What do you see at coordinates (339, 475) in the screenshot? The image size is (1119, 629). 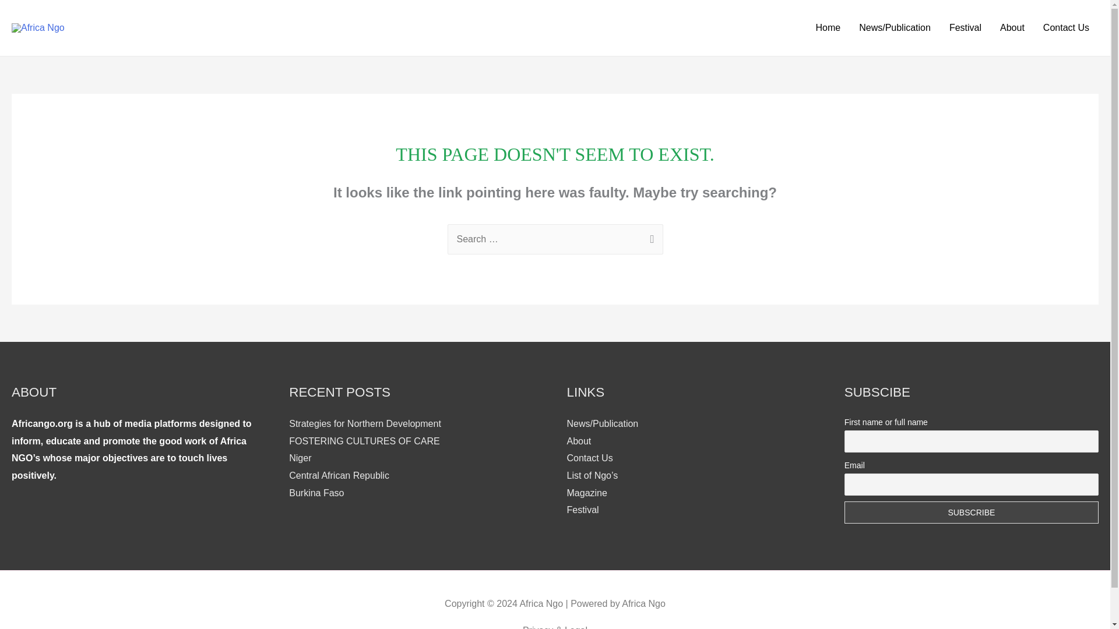 I see `Central African Republic` at bounding box center [339, 475].